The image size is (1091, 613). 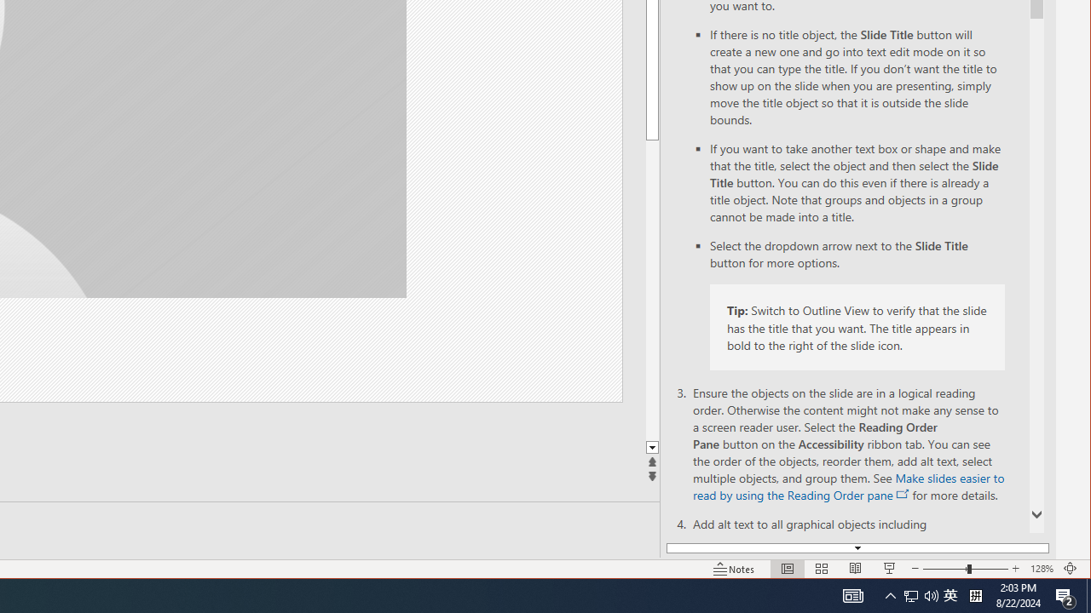 What do you see at coordinates (1042, 569) in the screenshot?
I see `Zoom 128%` at bounding box center [1042, 569].